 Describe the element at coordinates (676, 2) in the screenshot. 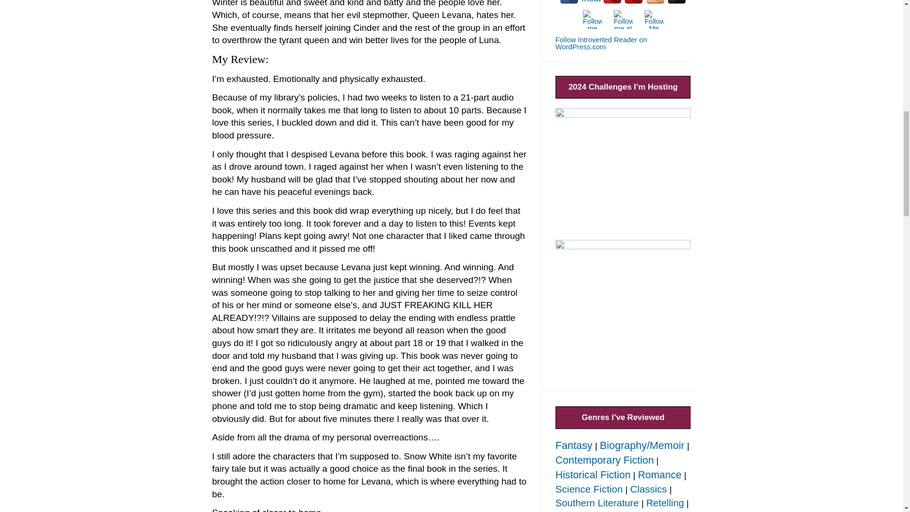

I see `Bloglovin` at that location.